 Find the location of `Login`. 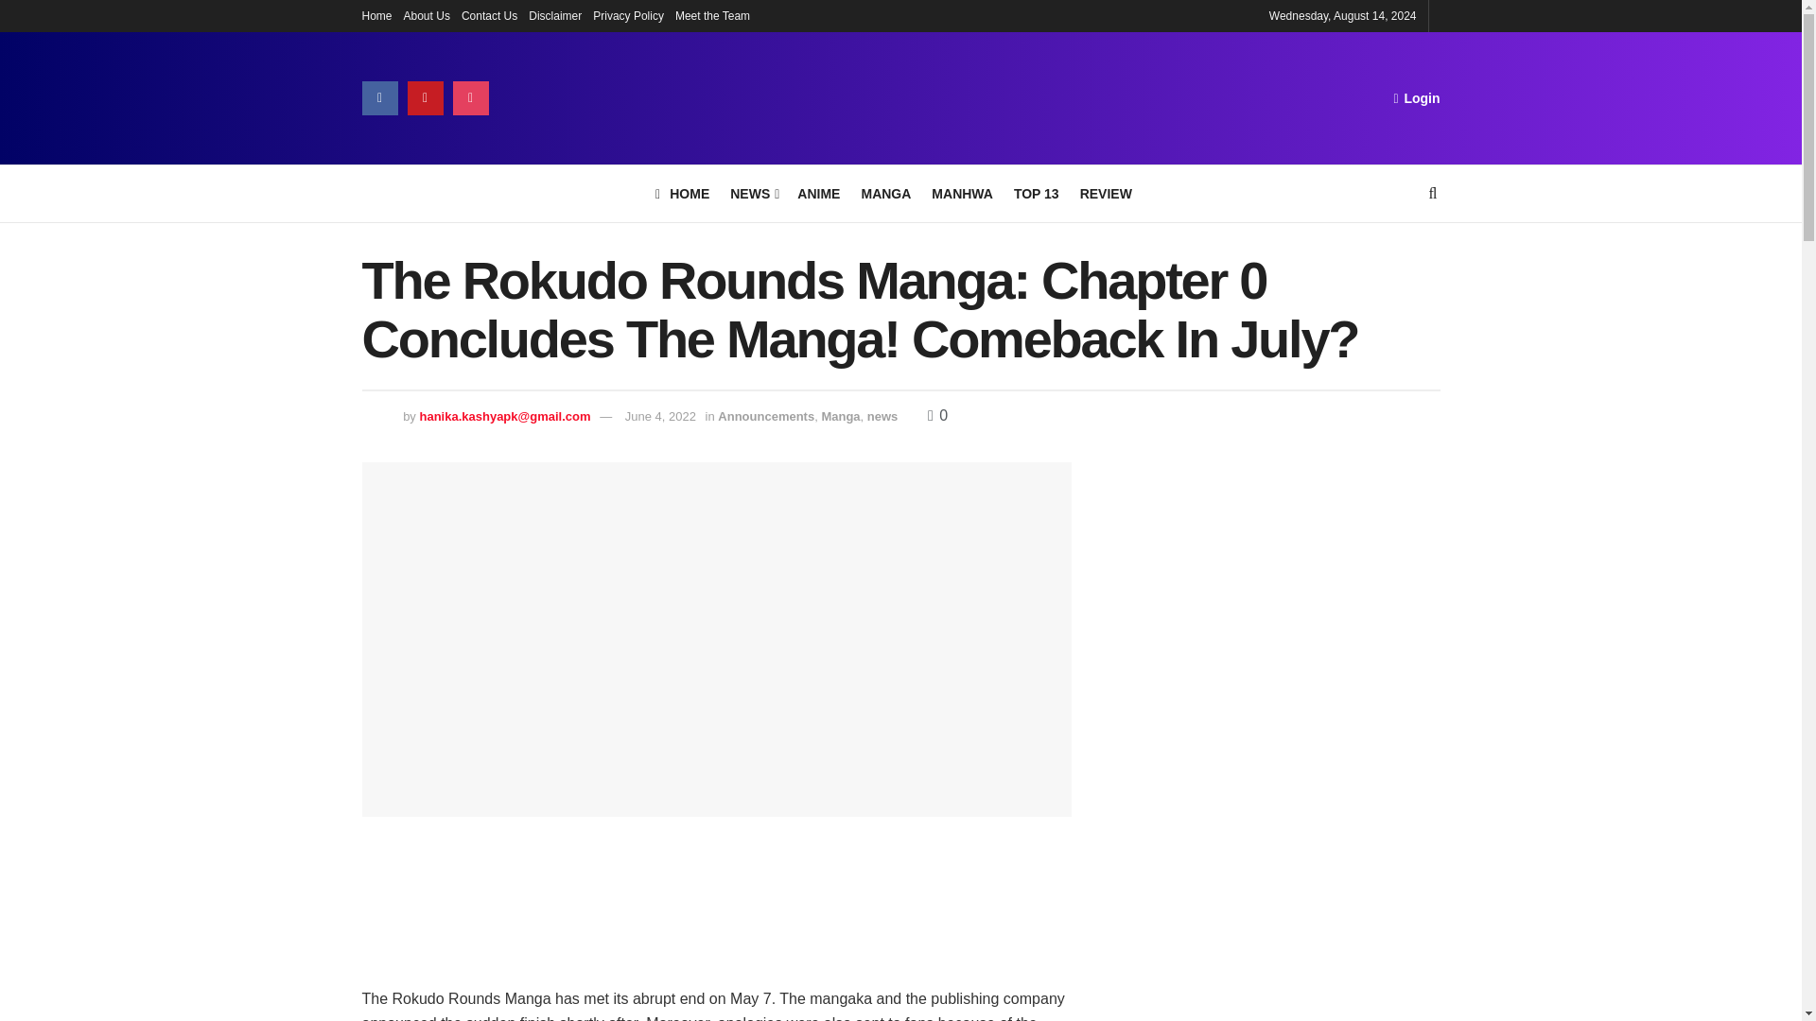

Login is located at coordinates (1416, 97).